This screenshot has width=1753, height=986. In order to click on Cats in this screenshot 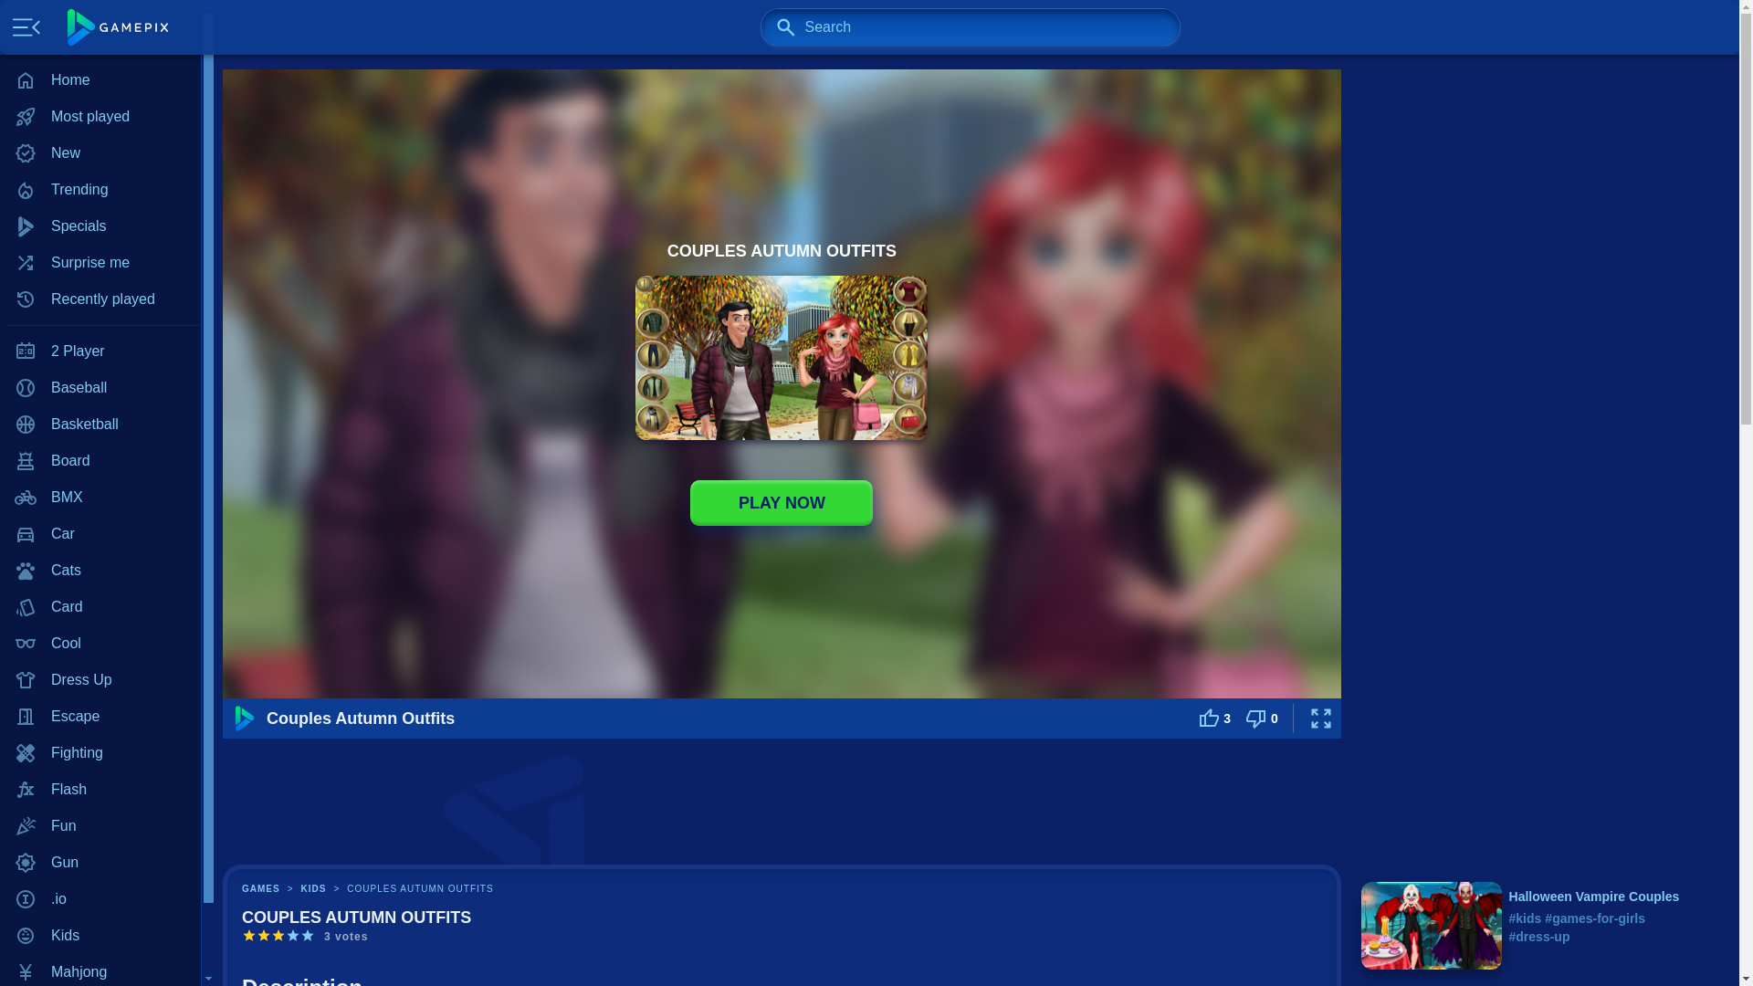, I will do `click(100, 570)`.